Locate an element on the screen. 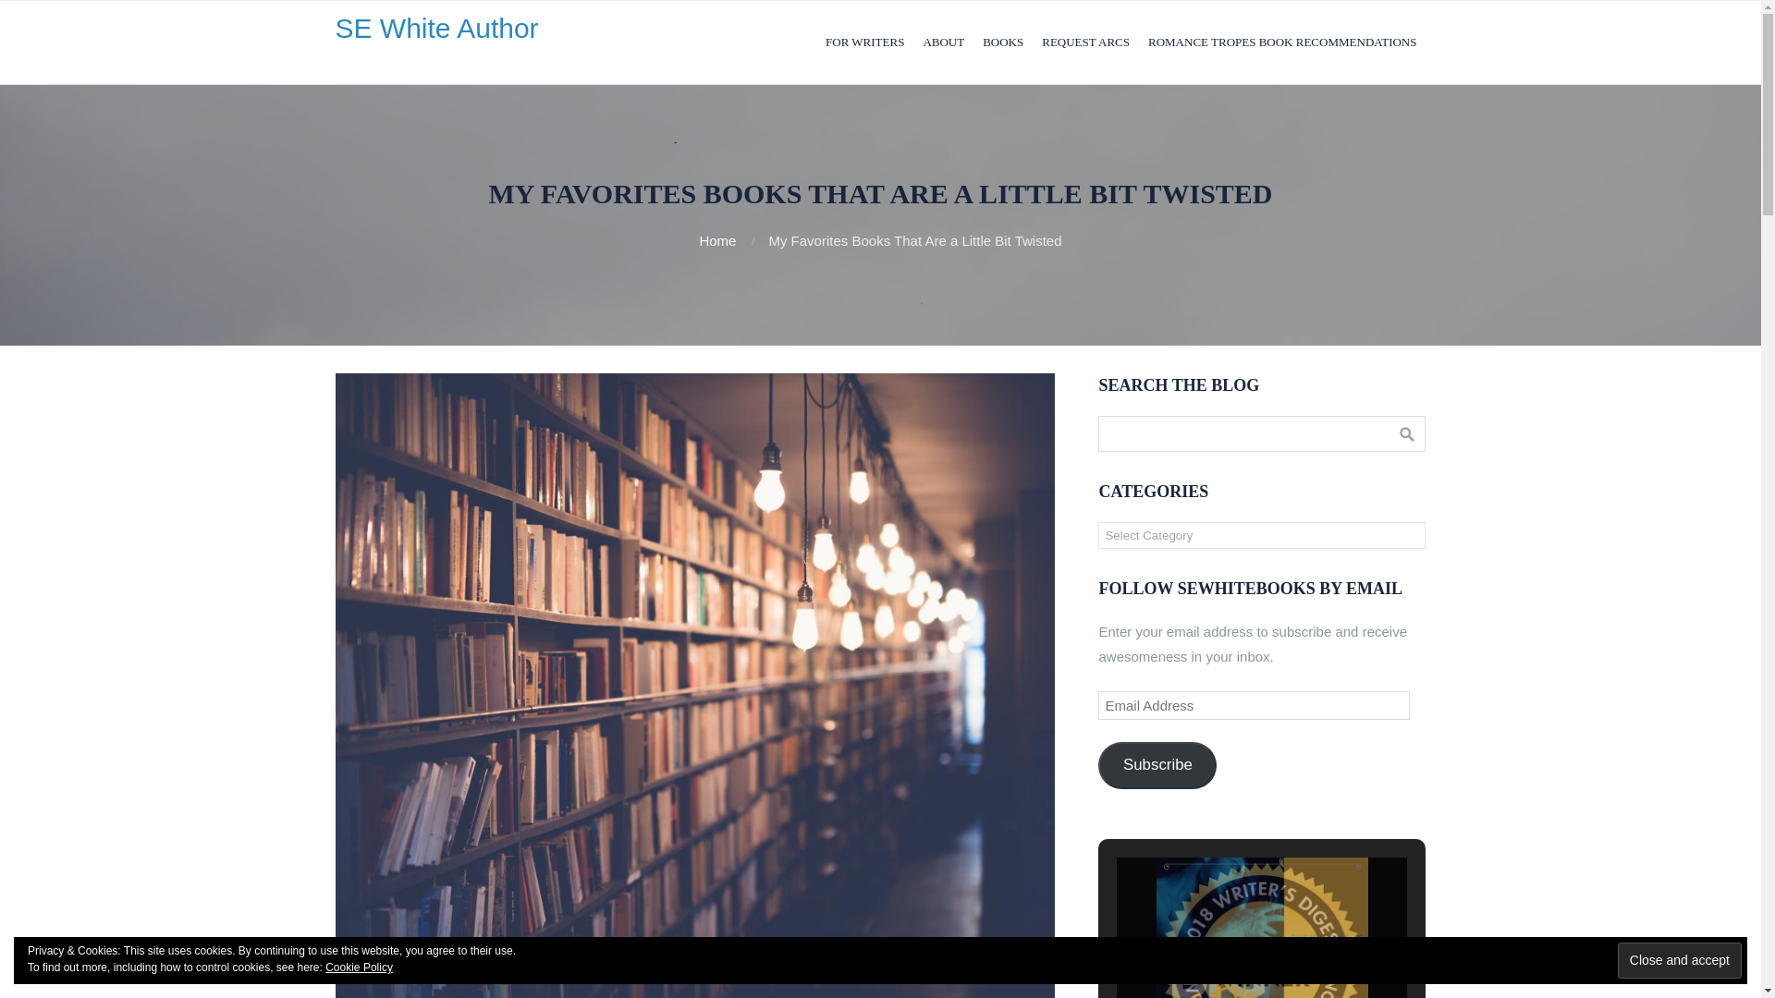 The width and height of the screenshot is (1775, 998). ROMANCE TROPES BOOK RECOMMENDATIONS is located at coordinates (1283, 43).